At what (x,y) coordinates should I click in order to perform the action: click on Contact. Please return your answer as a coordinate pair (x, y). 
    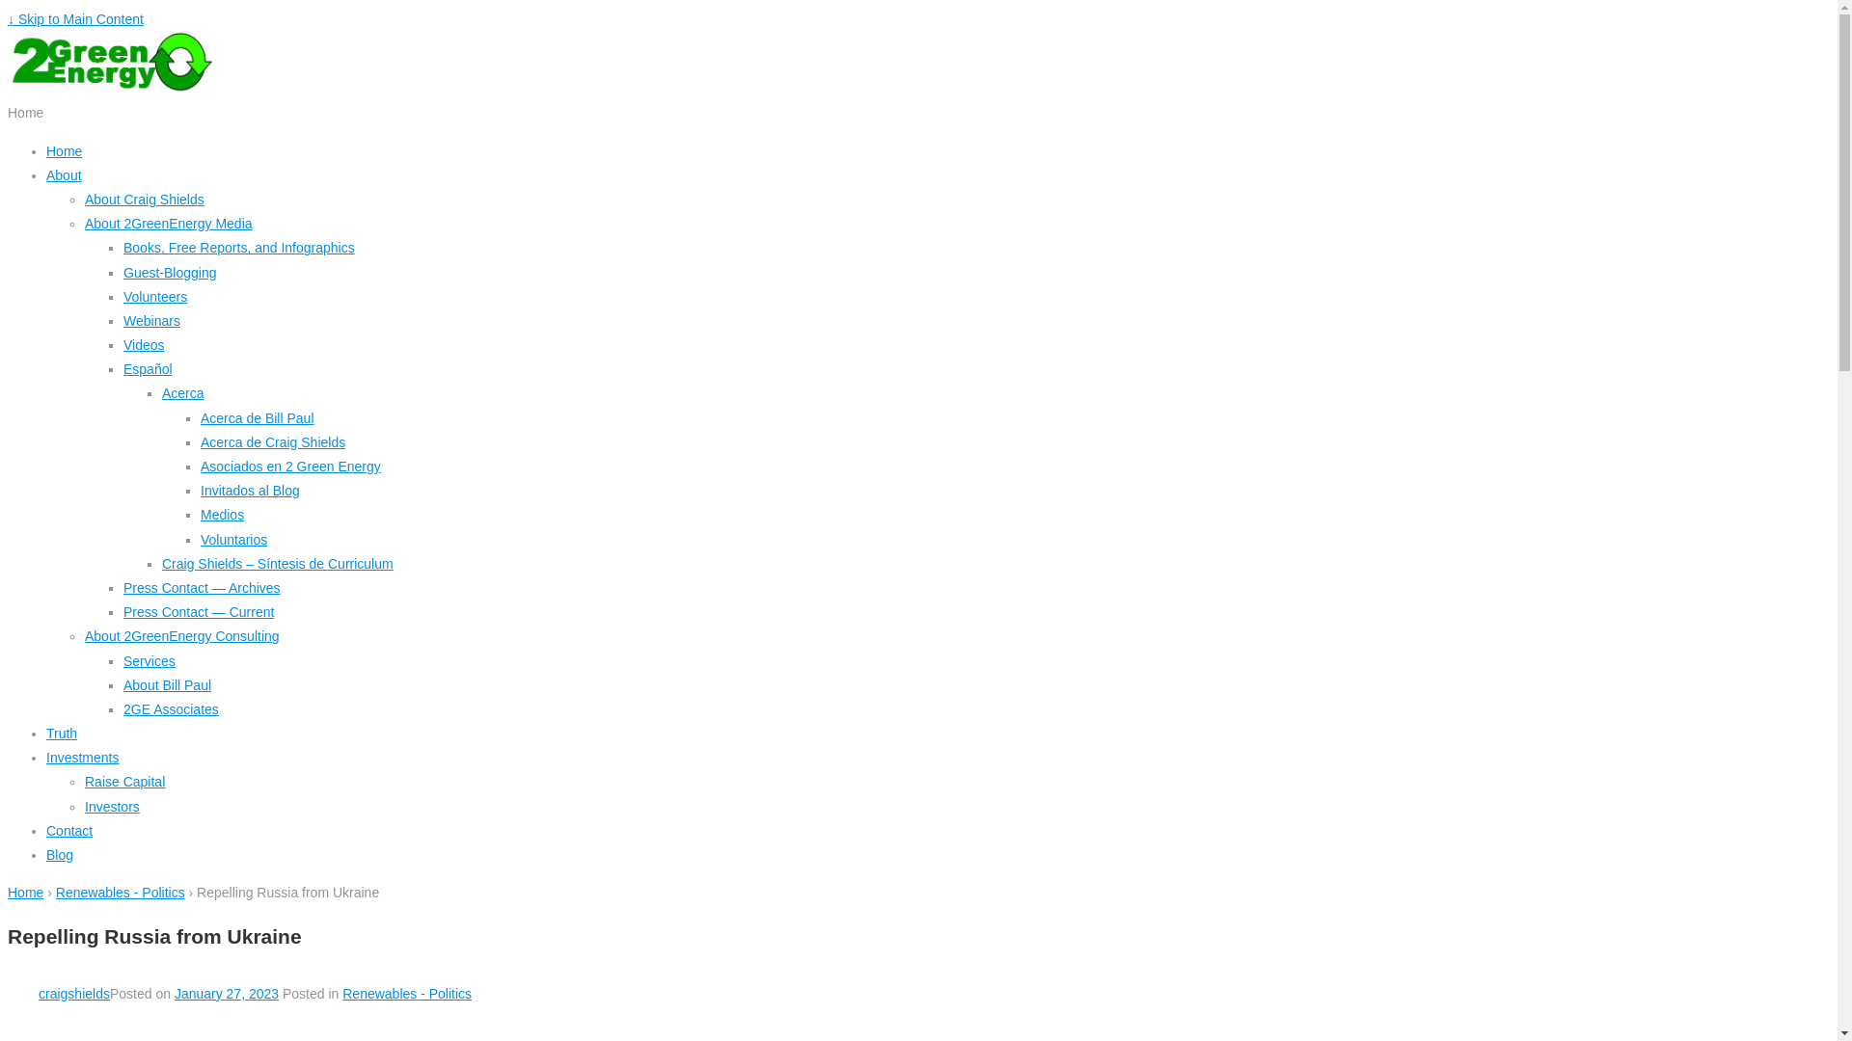
    Looking at the image, I should click on (69, 831).